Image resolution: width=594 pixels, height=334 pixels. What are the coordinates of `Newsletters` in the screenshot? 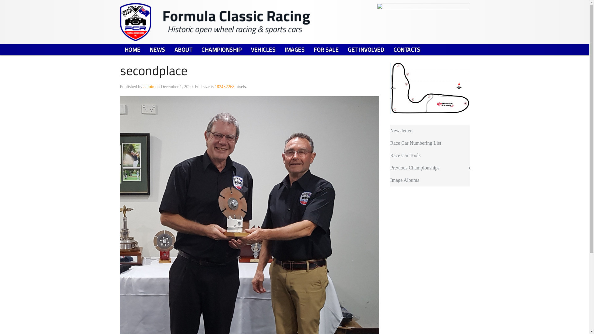 It's located at (430, 131).